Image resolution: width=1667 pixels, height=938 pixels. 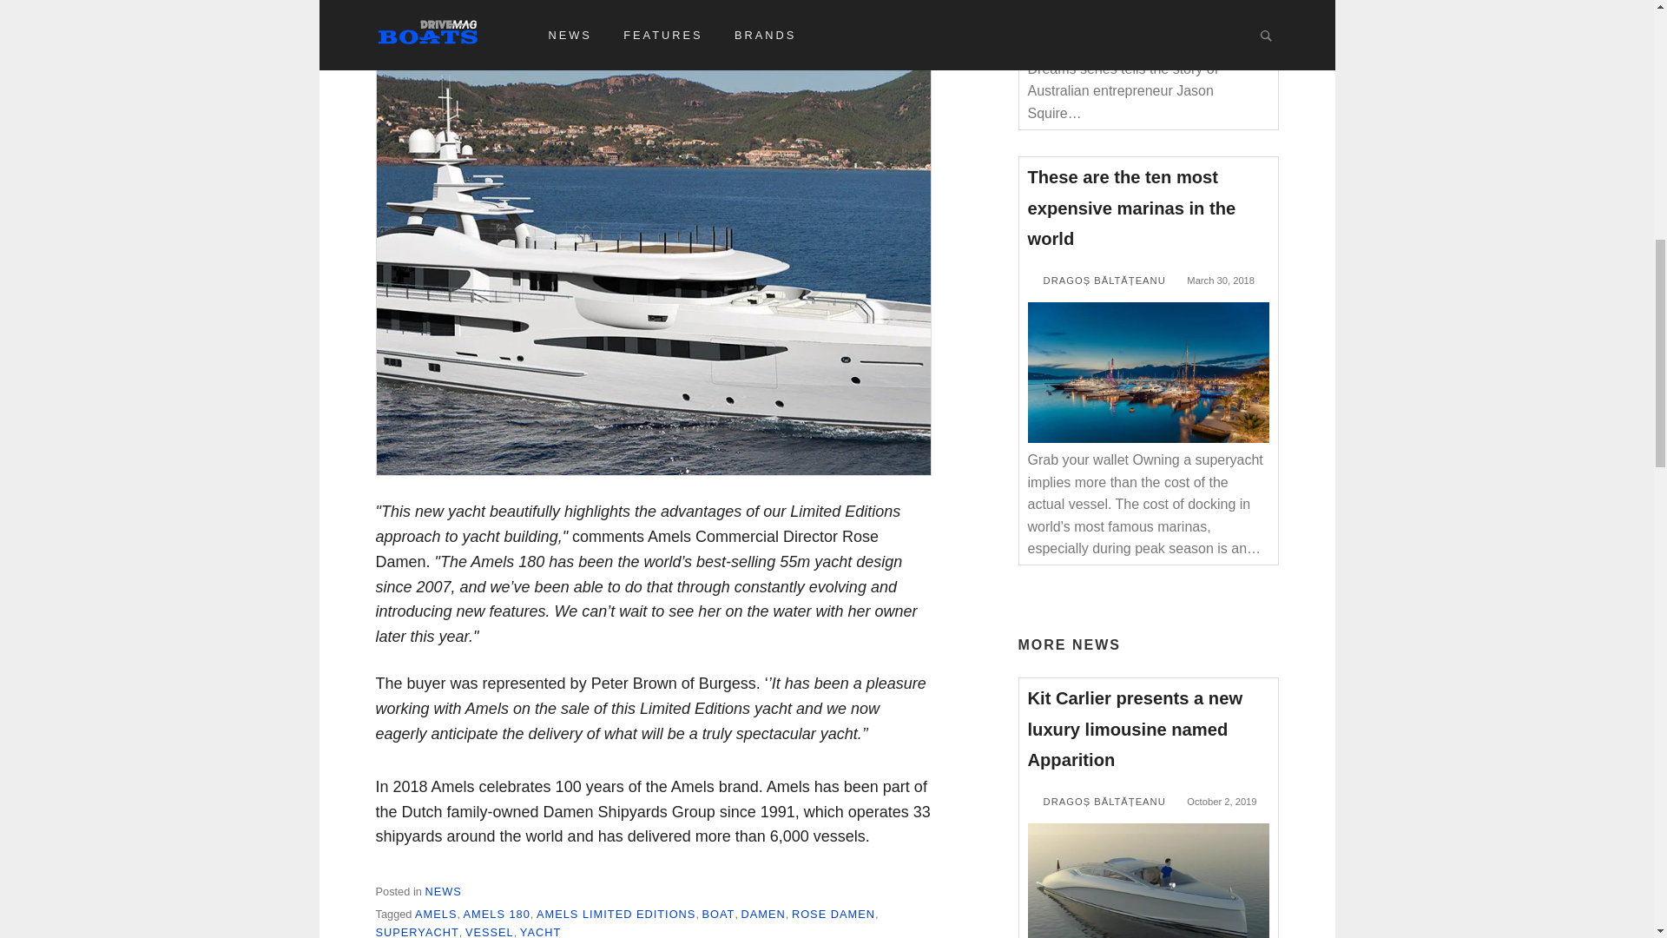 What do you see at coordinates (436, 914) in the screenshot?
I see `AMELS` at bounding box center [436, 914].